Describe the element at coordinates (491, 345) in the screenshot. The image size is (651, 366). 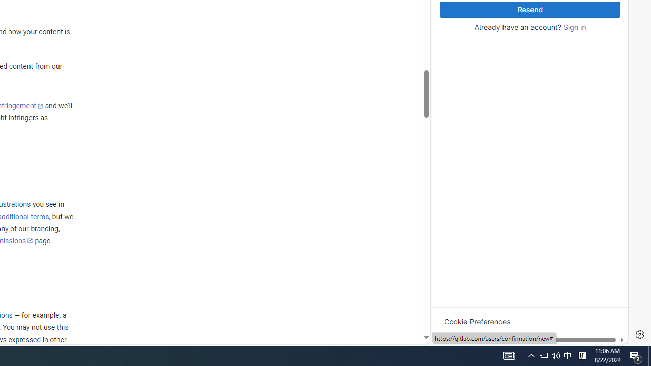
I see `GitLab` at that location.